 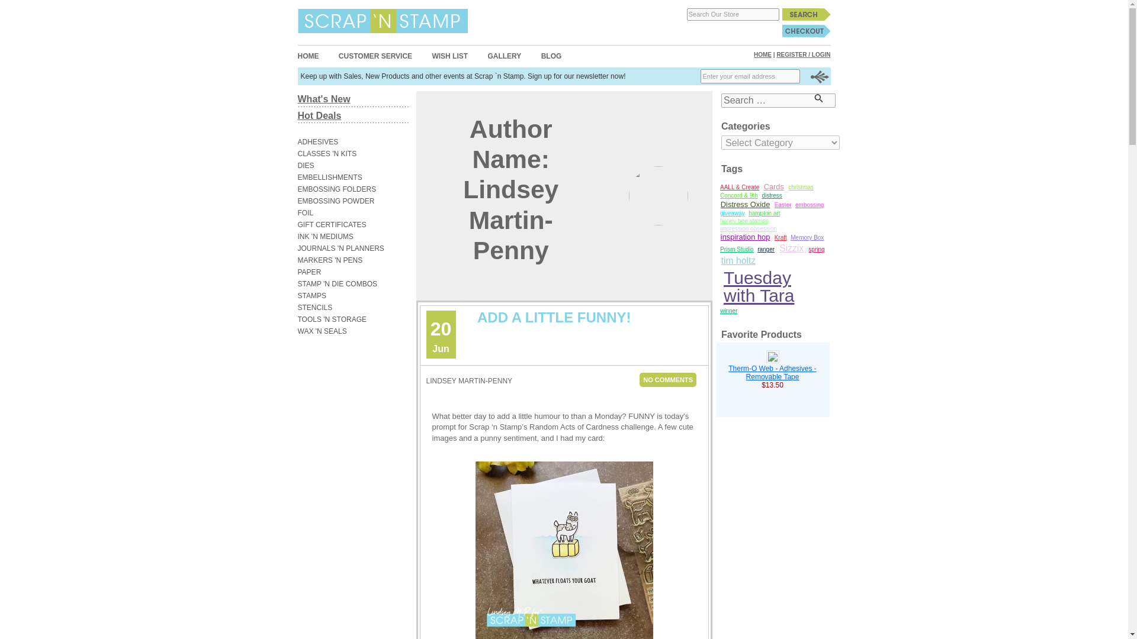 I want to click on DIES, so click(x=347, y=166).